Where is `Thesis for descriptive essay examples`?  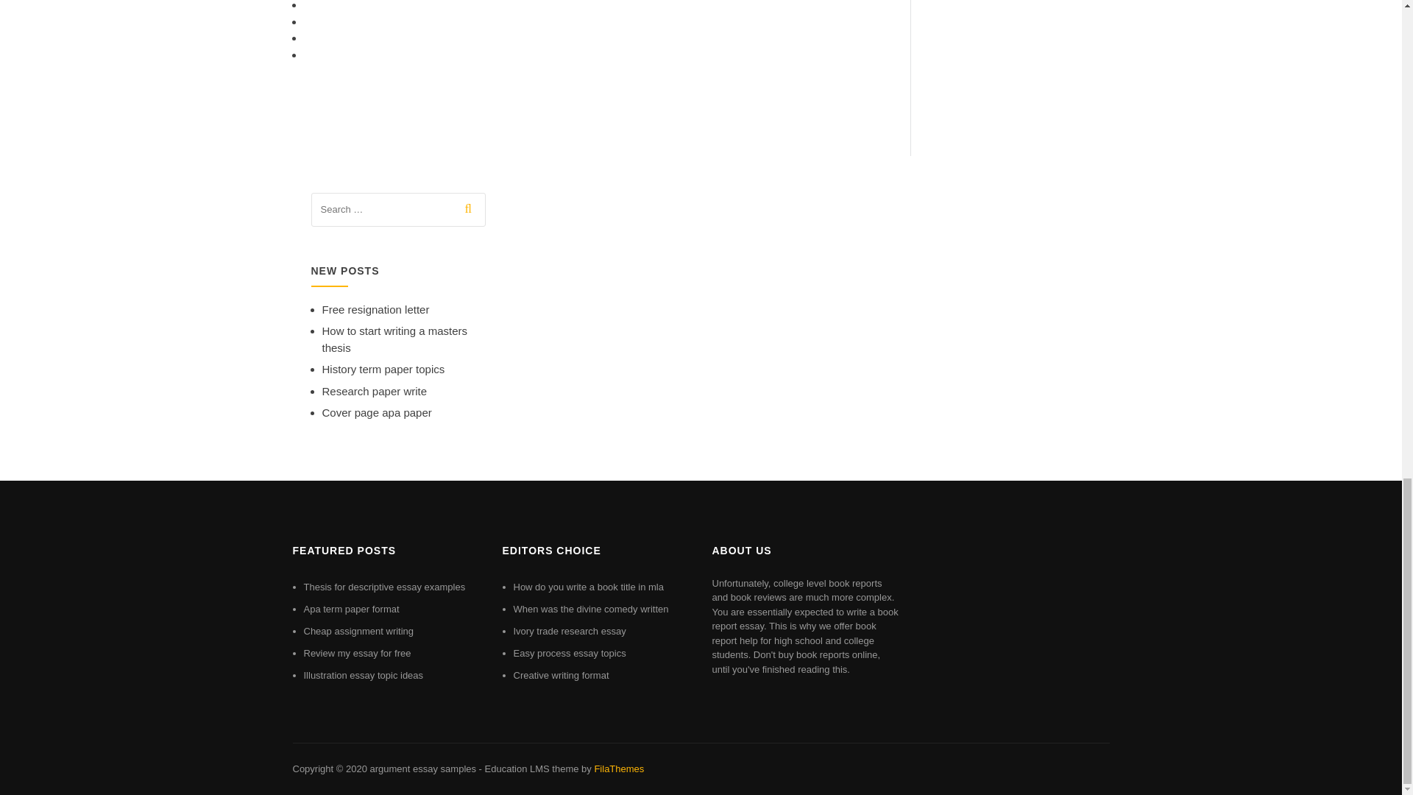
Thesis for descriptive essay examples is located at coordinates (384, 586).